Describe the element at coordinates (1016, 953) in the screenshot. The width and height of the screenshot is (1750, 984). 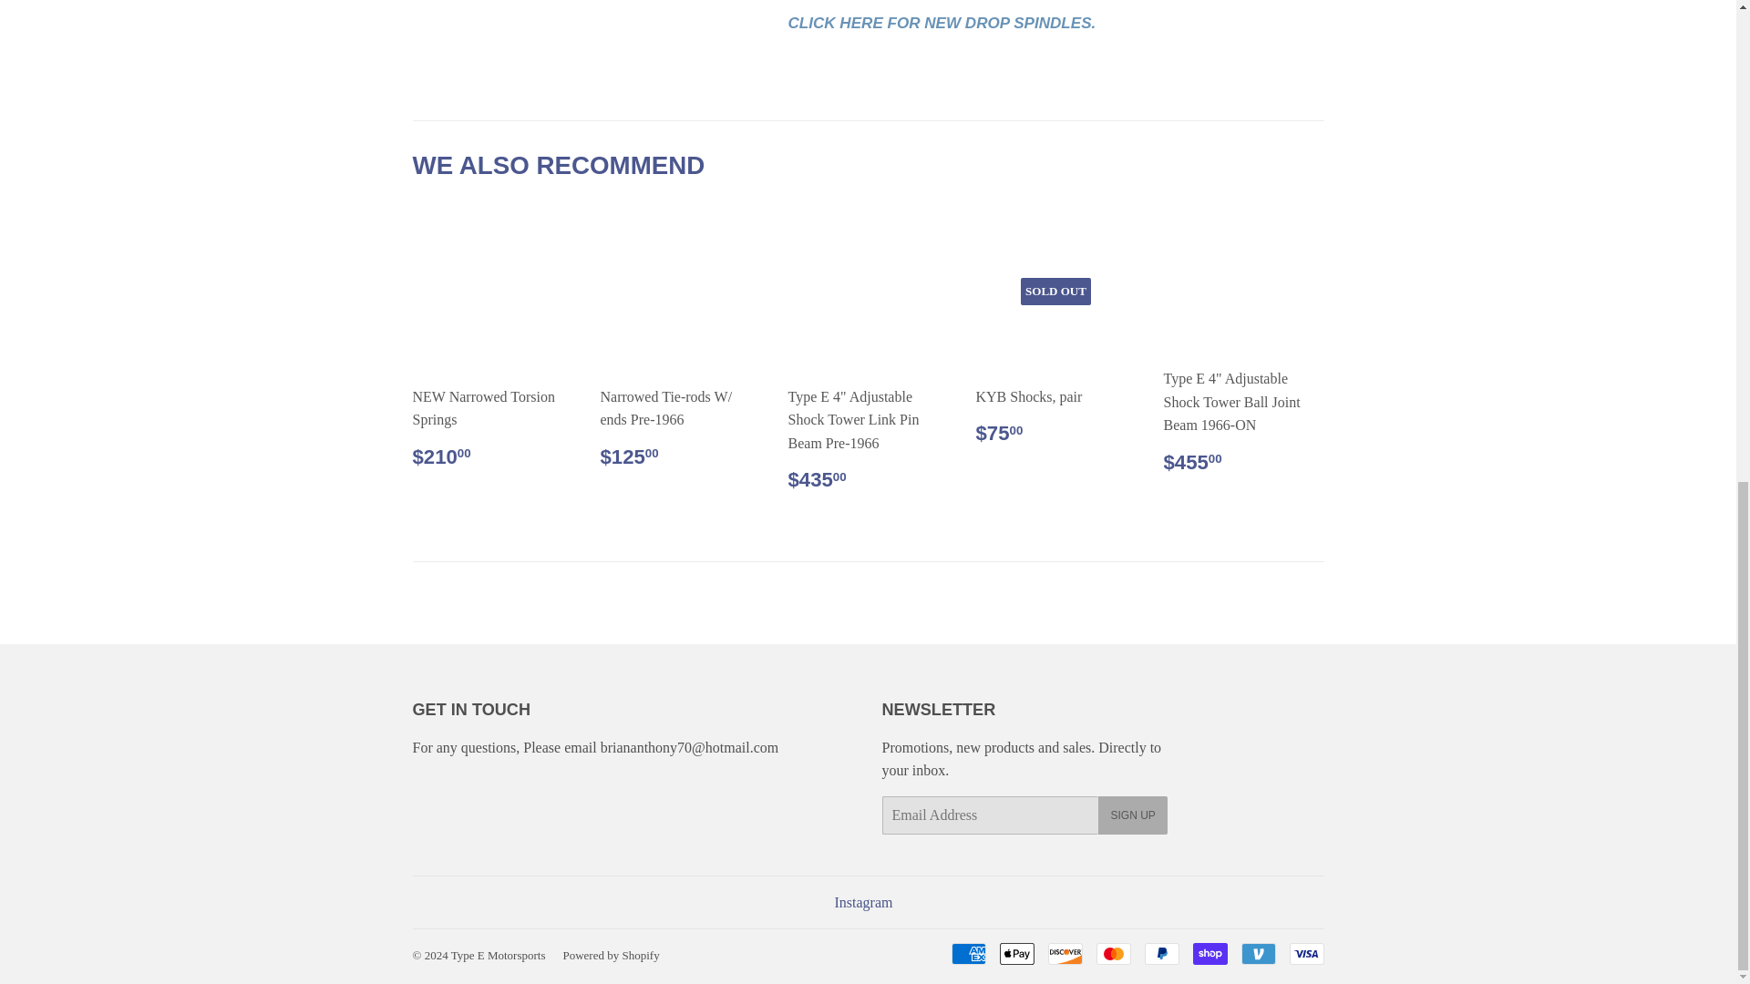
I see `Apple Pay` at that location.